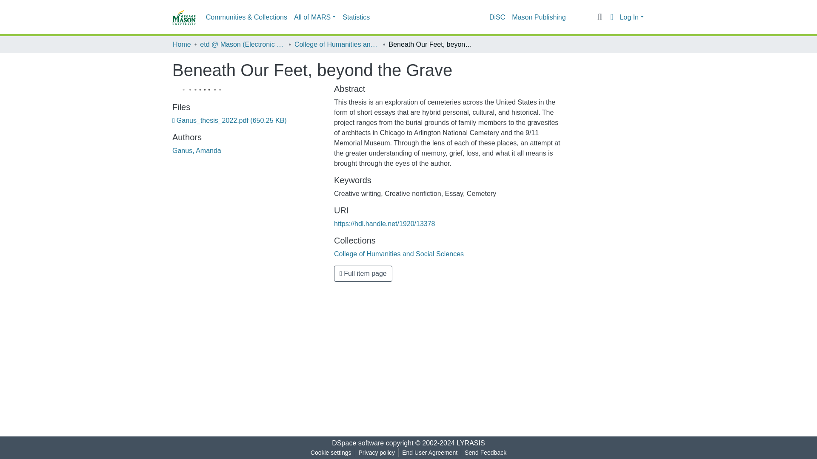 This screenshot has width=817, height=459. Describe the element at coordinates (363, 274) in the screenshot. I see `Full item page` at that location.